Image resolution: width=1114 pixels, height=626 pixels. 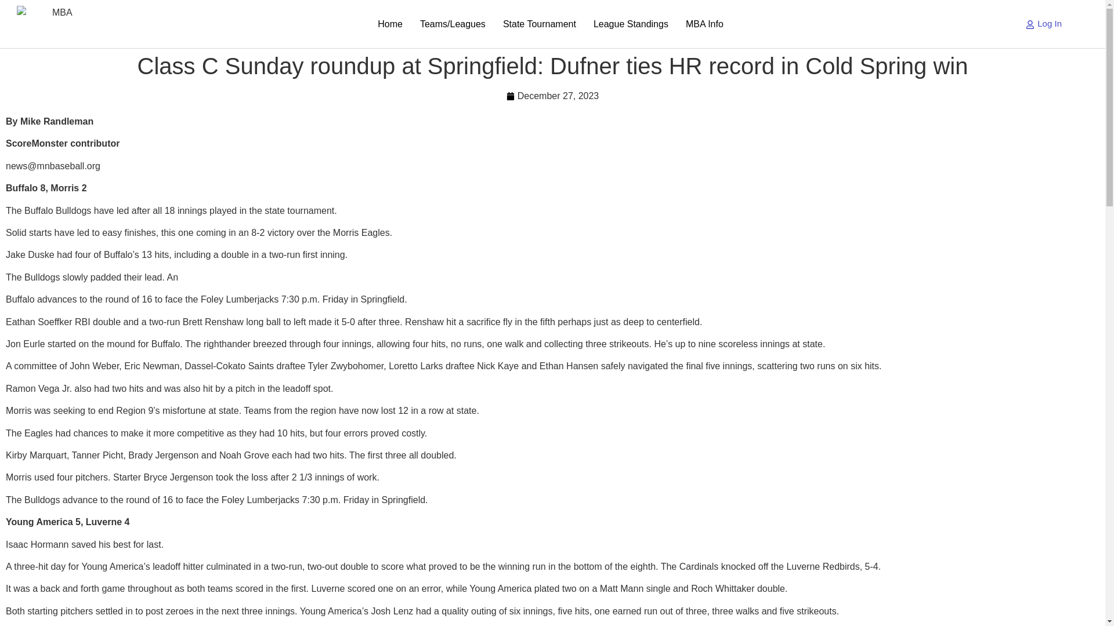 What do you see at coordinates (704, 24) in the screenshot?
I see `MBA Info` at bounding box center [704, 24].